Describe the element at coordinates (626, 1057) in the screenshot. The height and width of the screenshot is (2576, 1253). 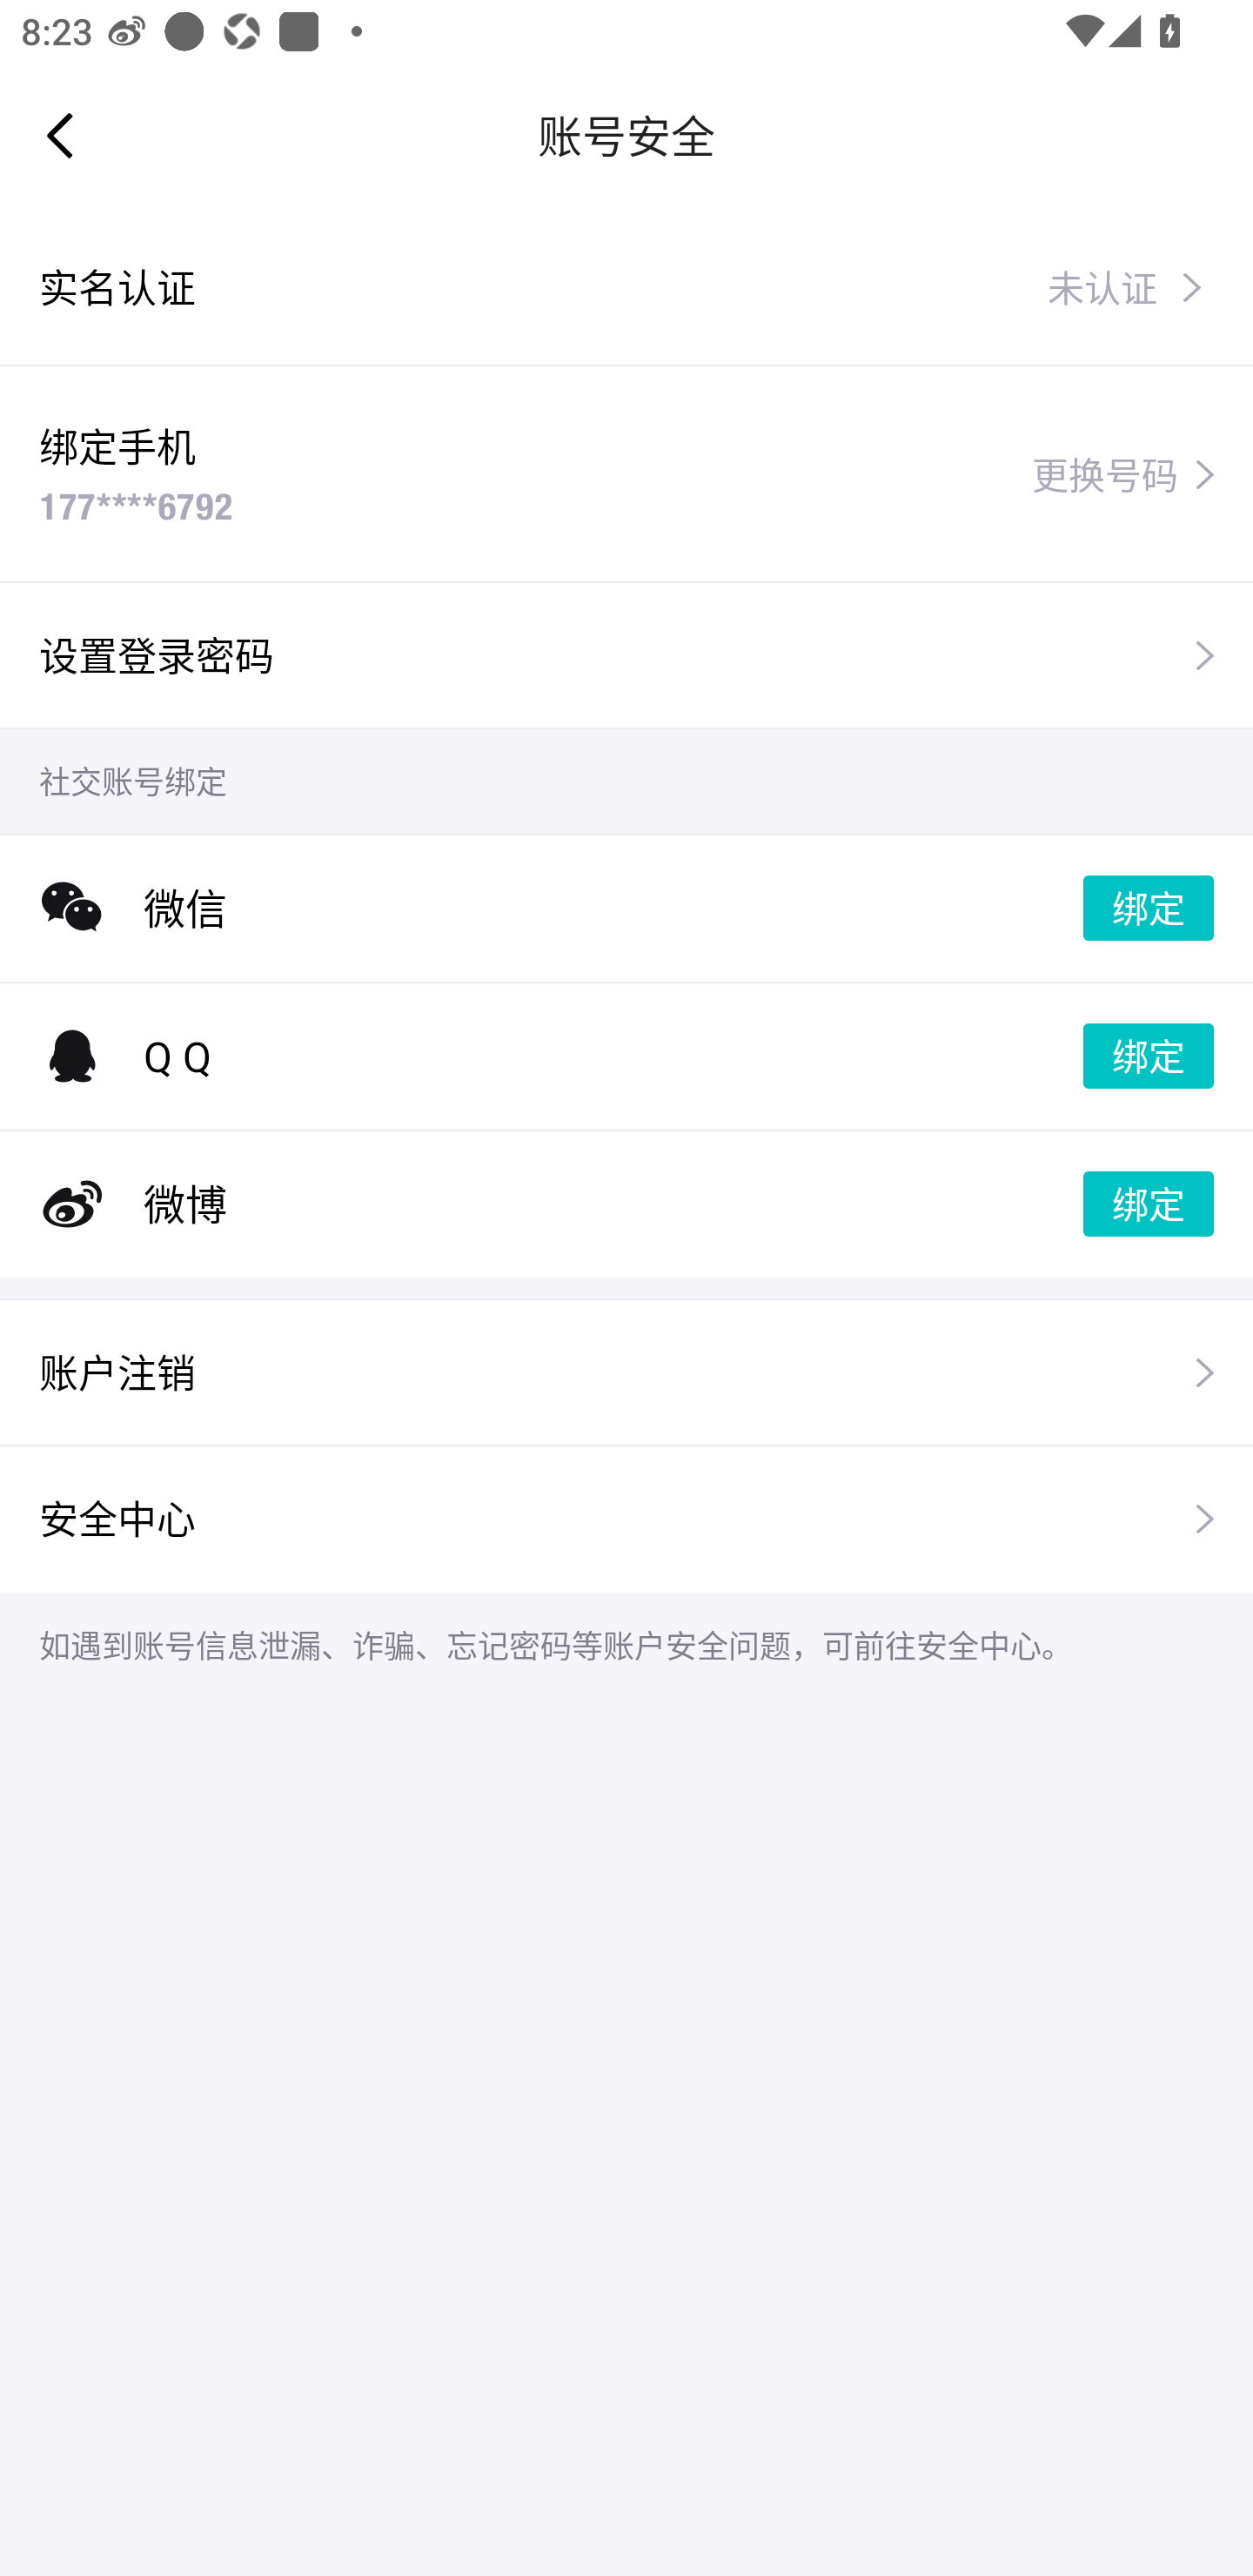
I see `Q Q 绑定` at that location.